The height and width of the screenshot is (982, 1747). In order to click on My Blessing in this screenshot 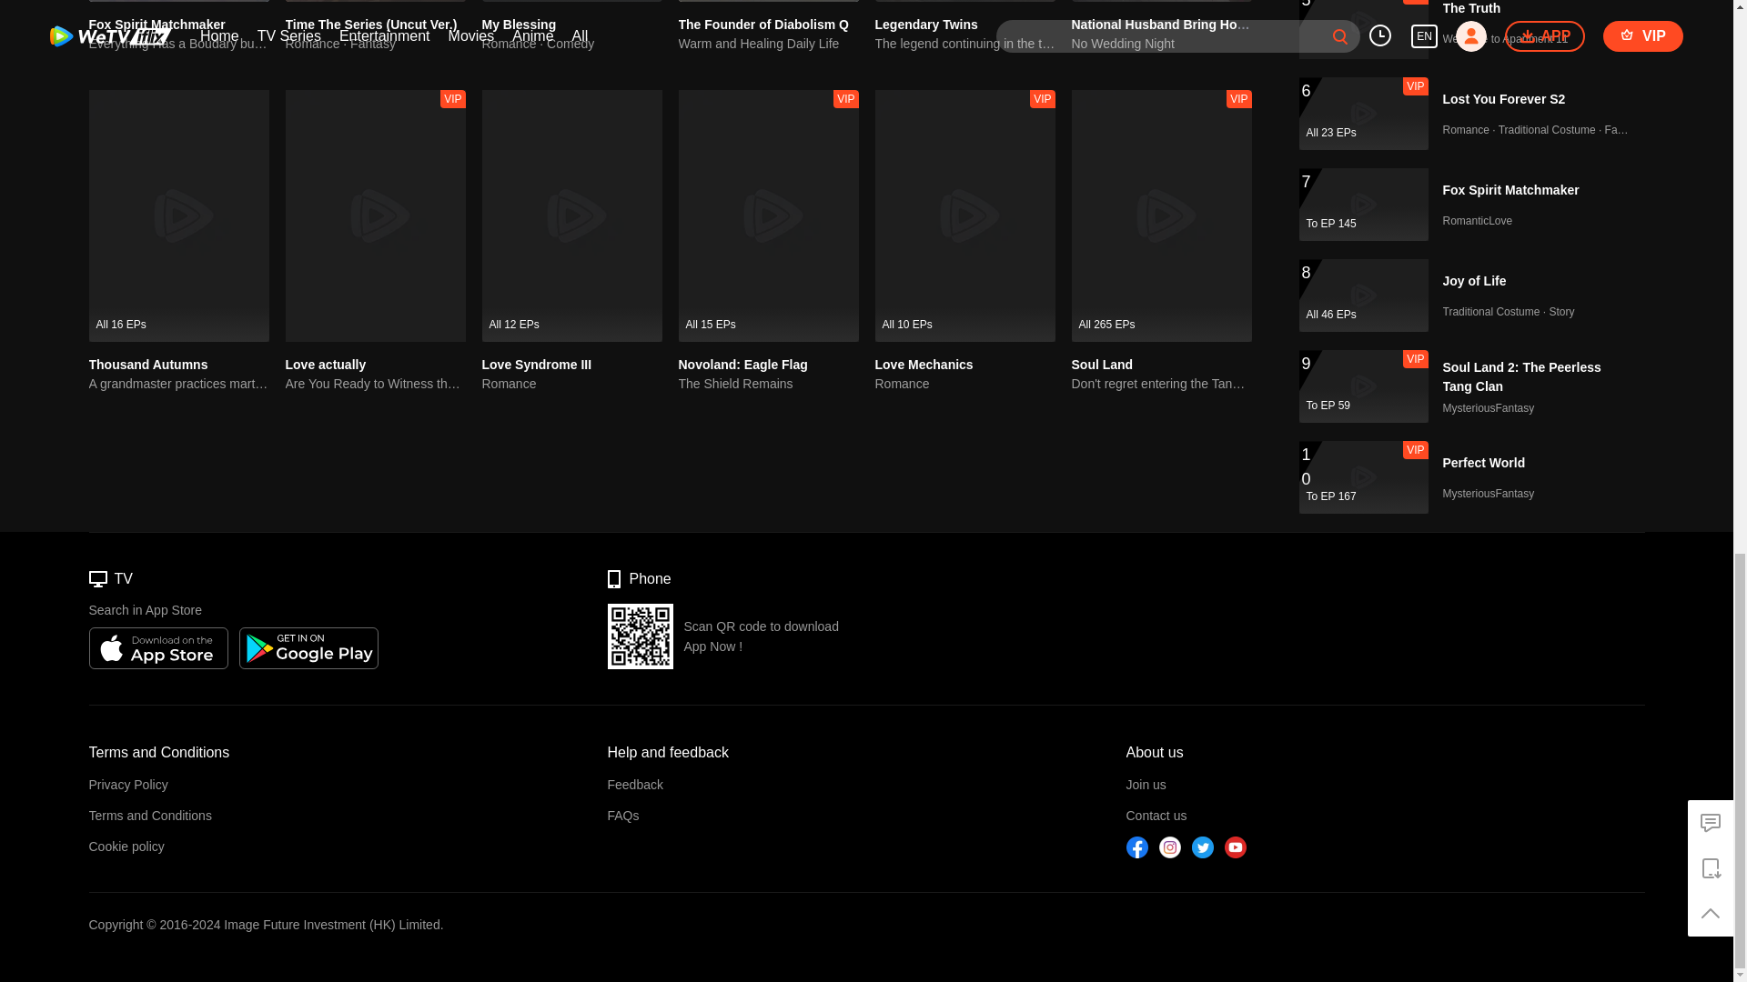, I will do `click(519, 24)`.